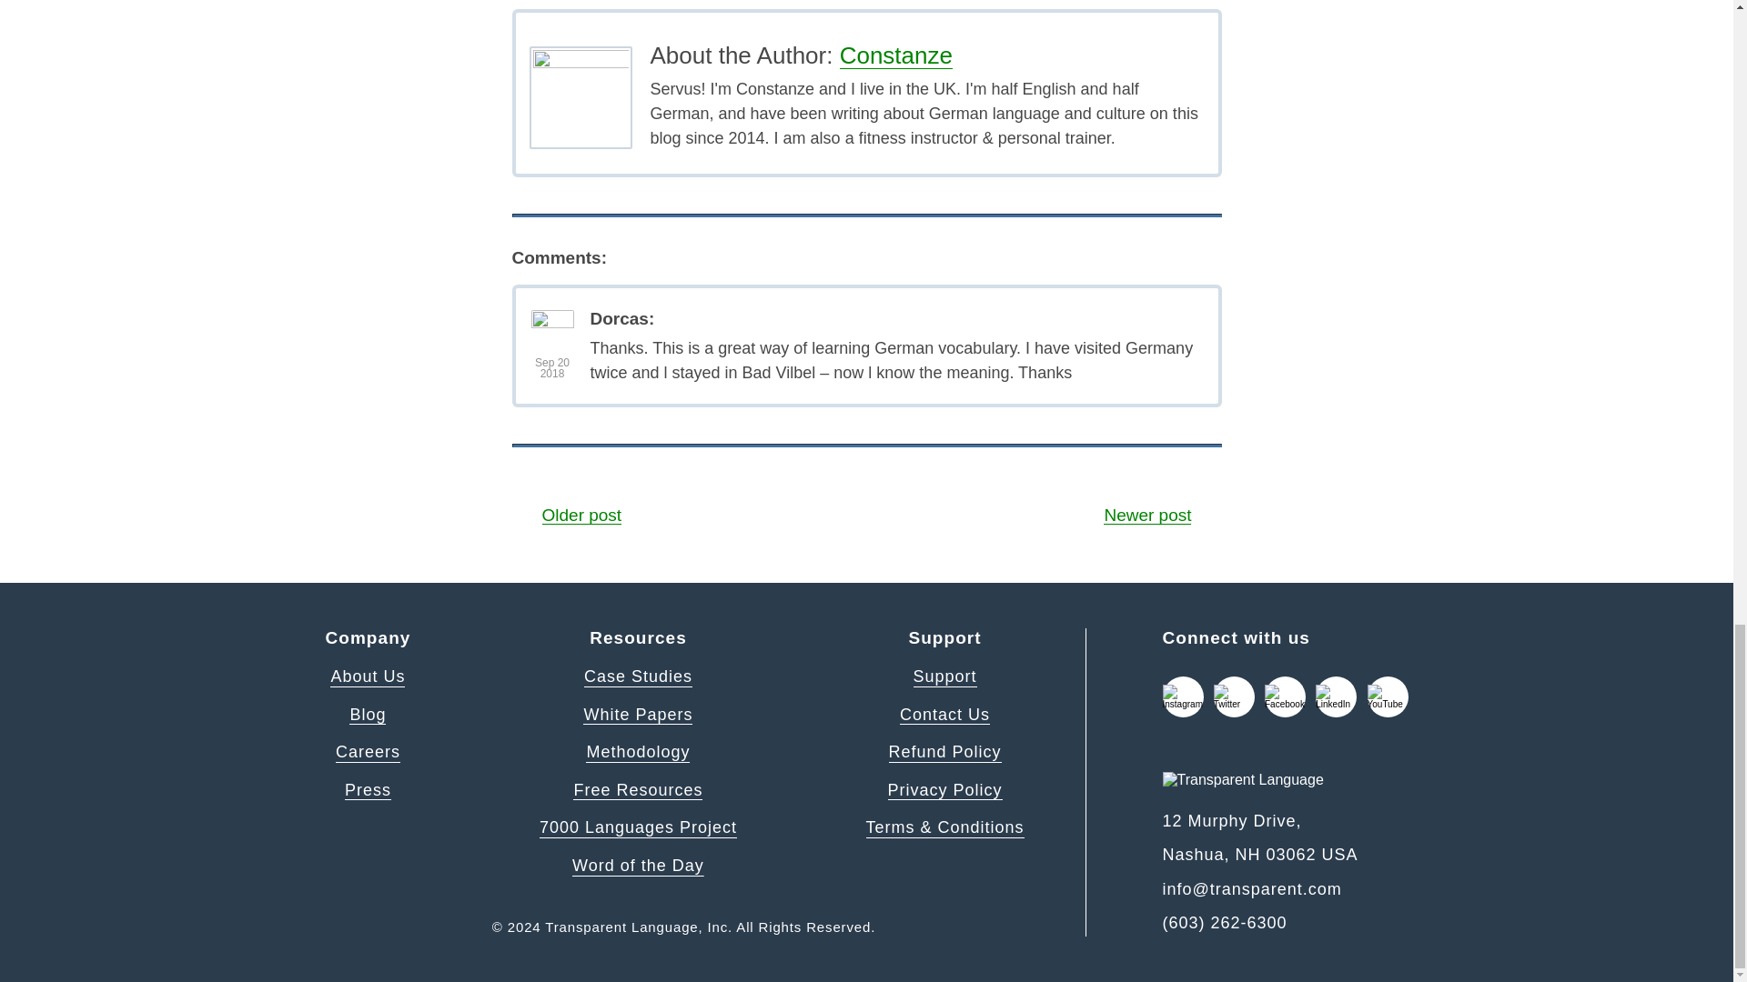 This screenshot has height=982, width=1747. What do you see at coordinates (1336, 696) in the screenshot?
I see `LinkedIn` at bounding box center [1336, 696].